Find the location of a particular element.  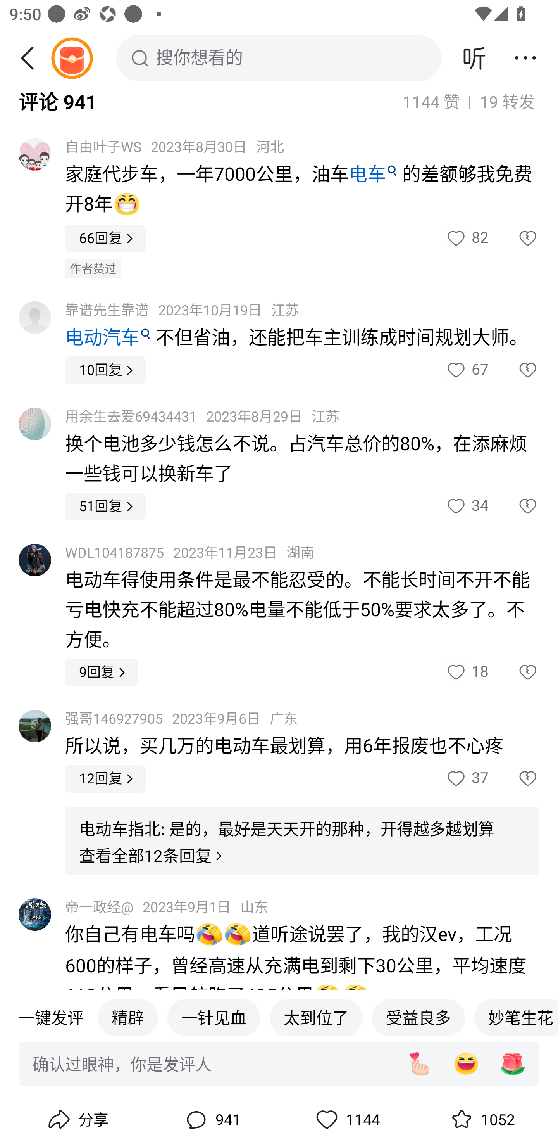

一针见血 is located at coordinates (214, 1018).